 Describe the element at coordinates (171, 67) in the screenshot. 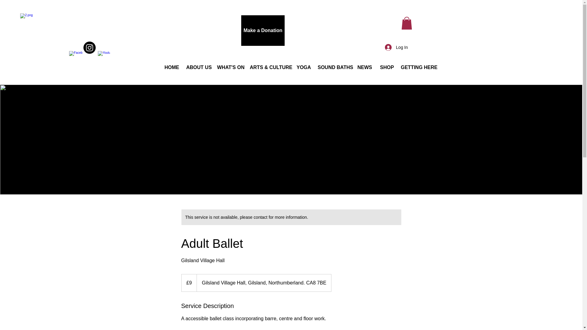

I see `HOME` at that location.